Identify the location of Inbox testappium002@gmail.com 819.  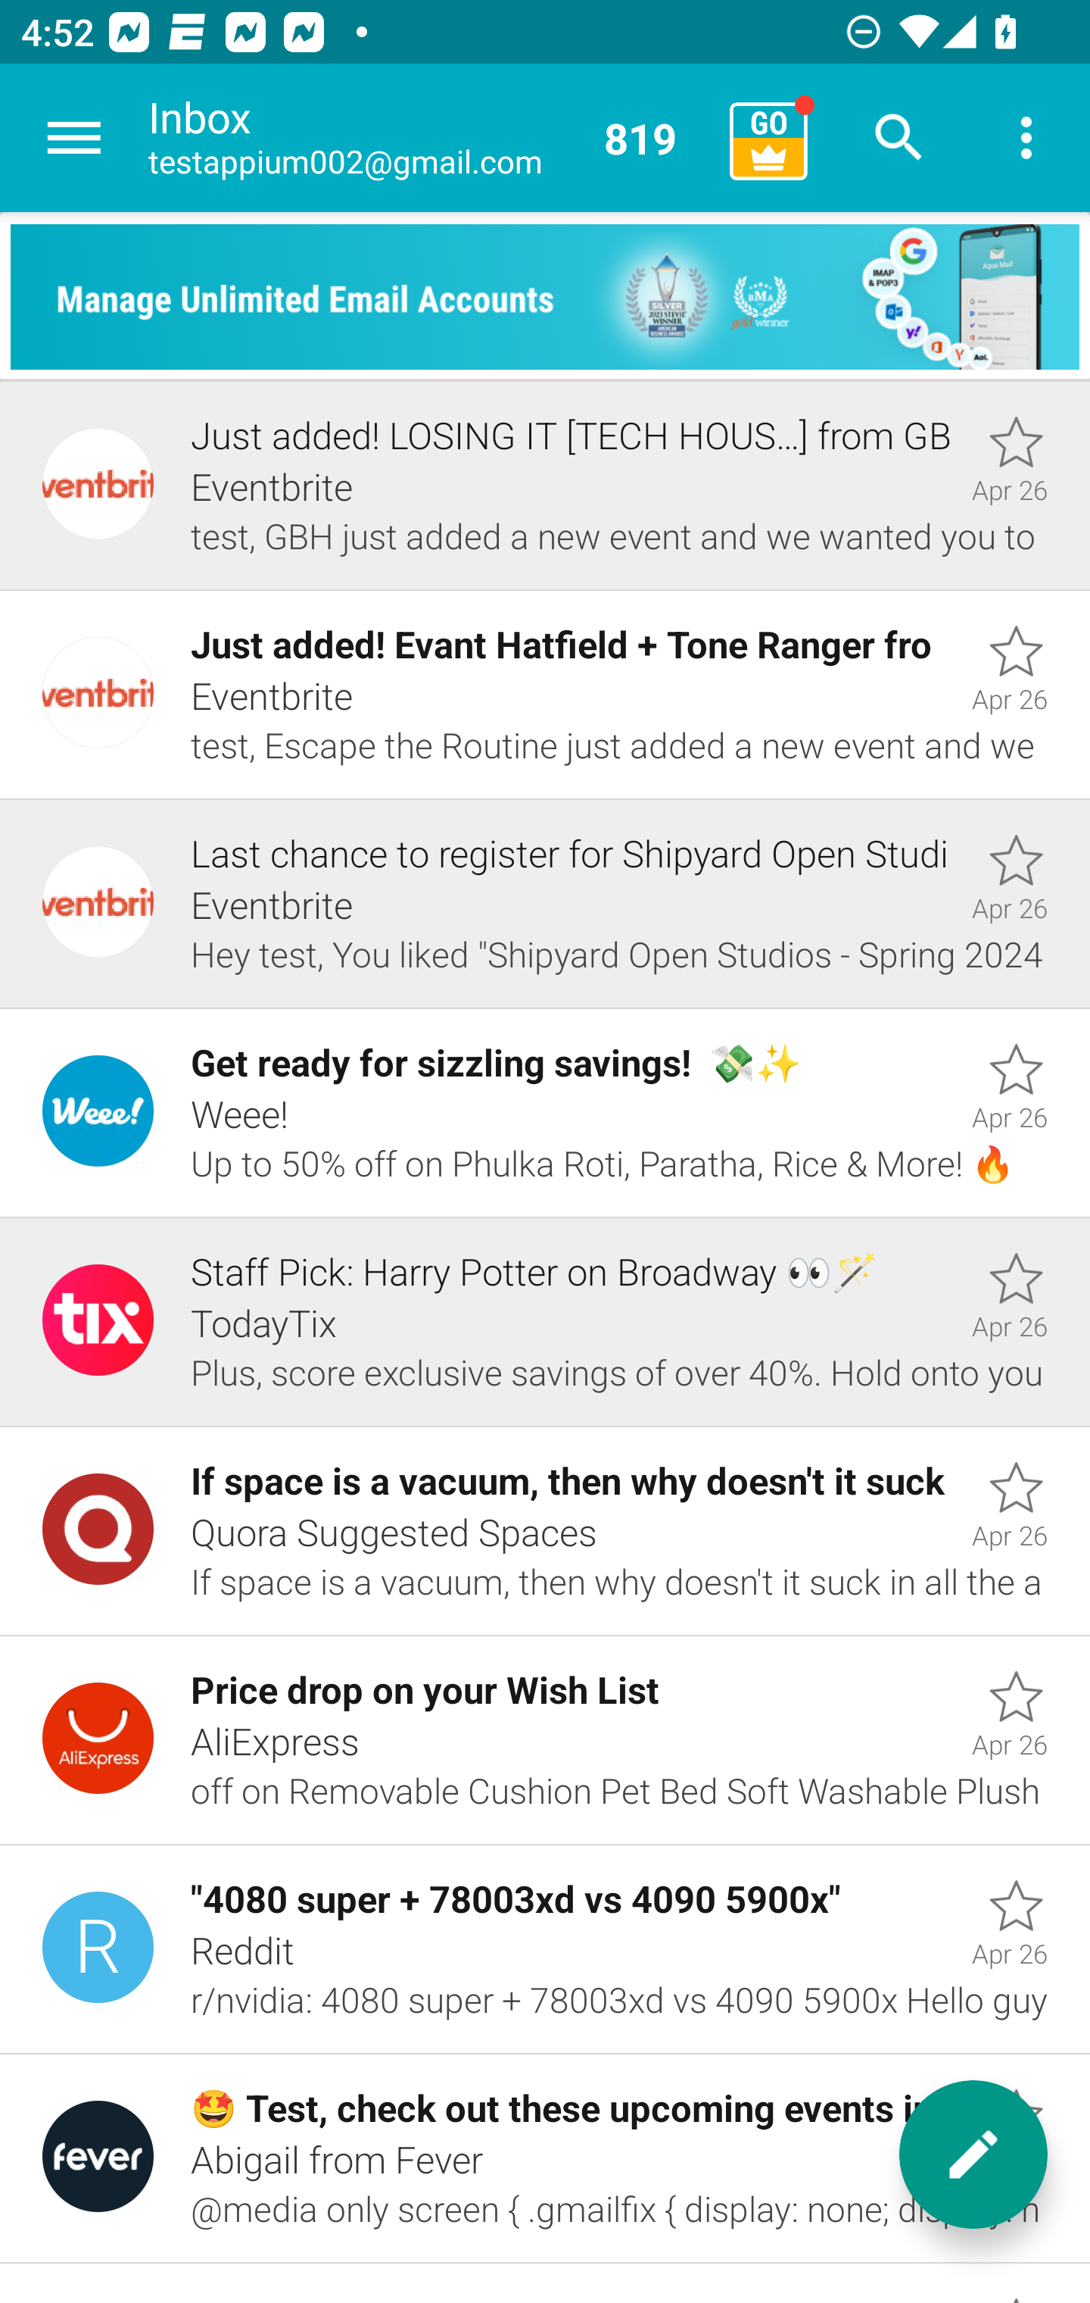
(428, 138).